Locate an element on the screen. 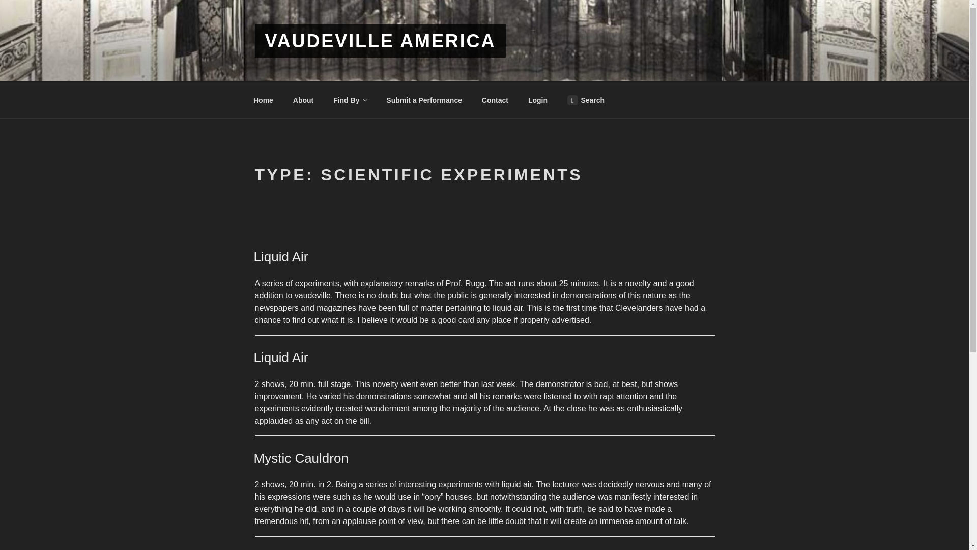 Image resolution: width=977 pixels, height=550 pixels. About is located at coordinates (303, 100).